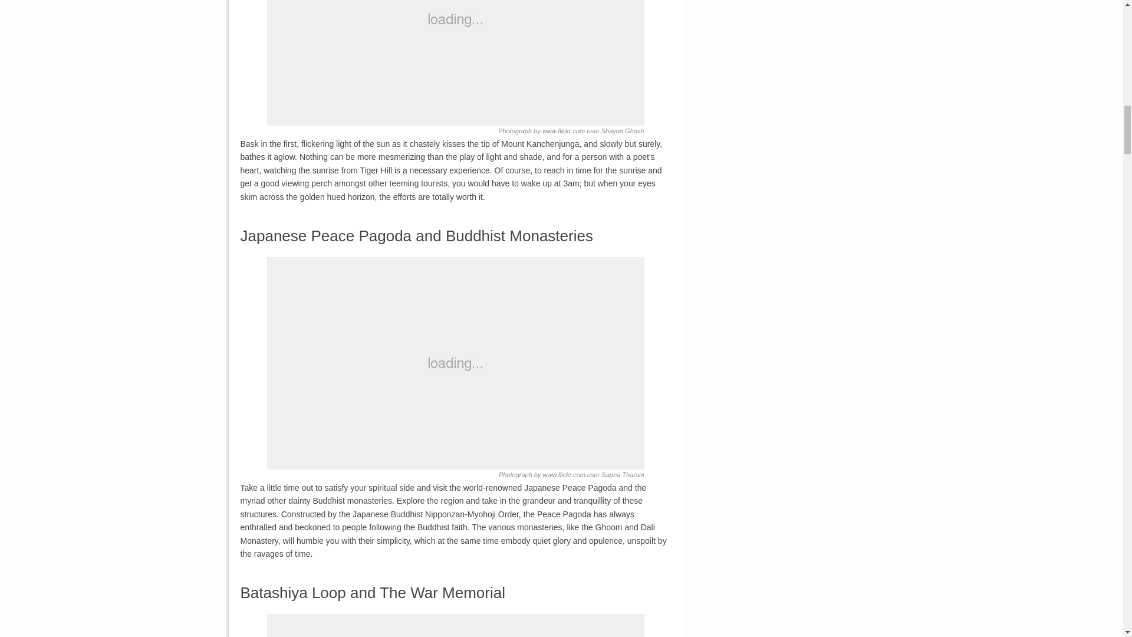 The image size is (1132, 637). Describe the element at coordinates (455, 63) in the screenshot. I see `Tiger Hill:  Tourist Places To Visit In Darjeeling` at that location.